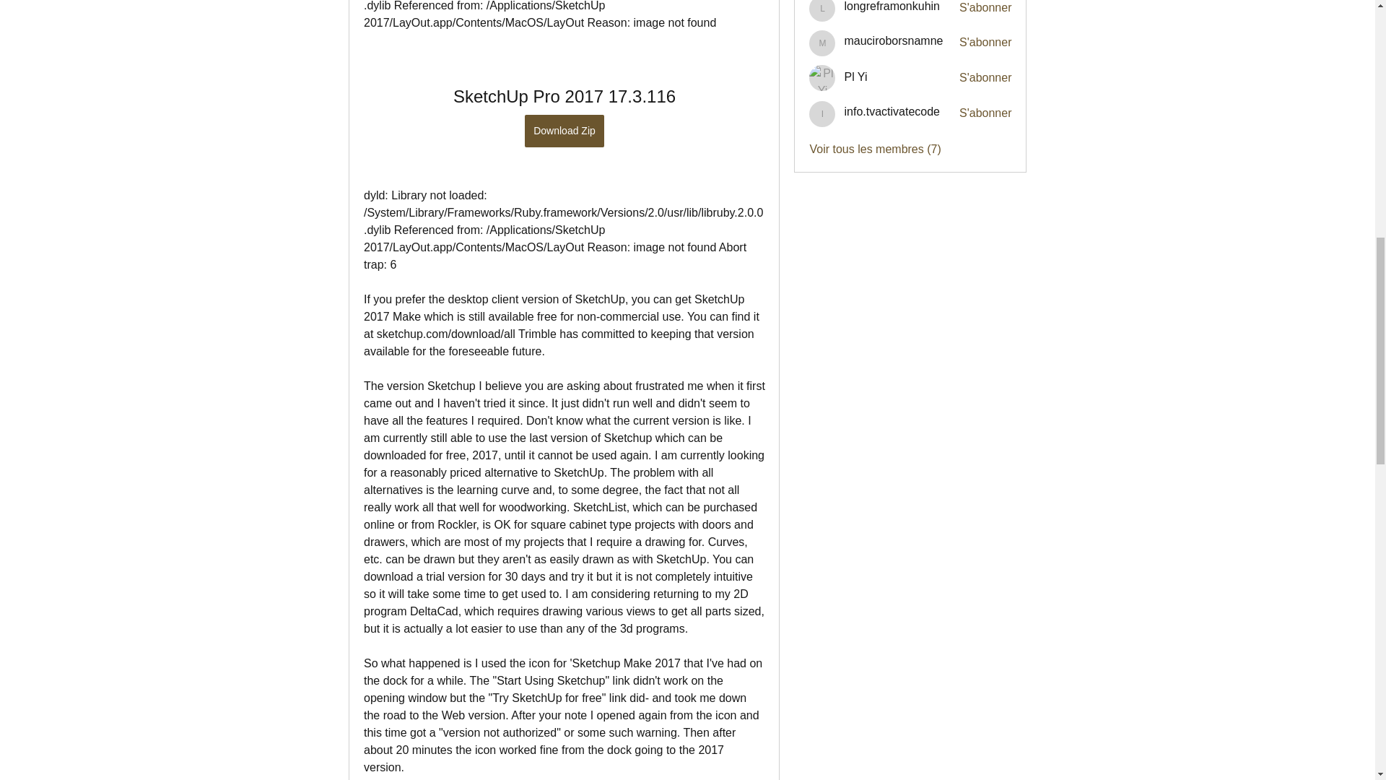  What do you see at coordinates (892, 7) in the screenshot?
I see `longreframonkuhin` at bounding box center [892, 7].